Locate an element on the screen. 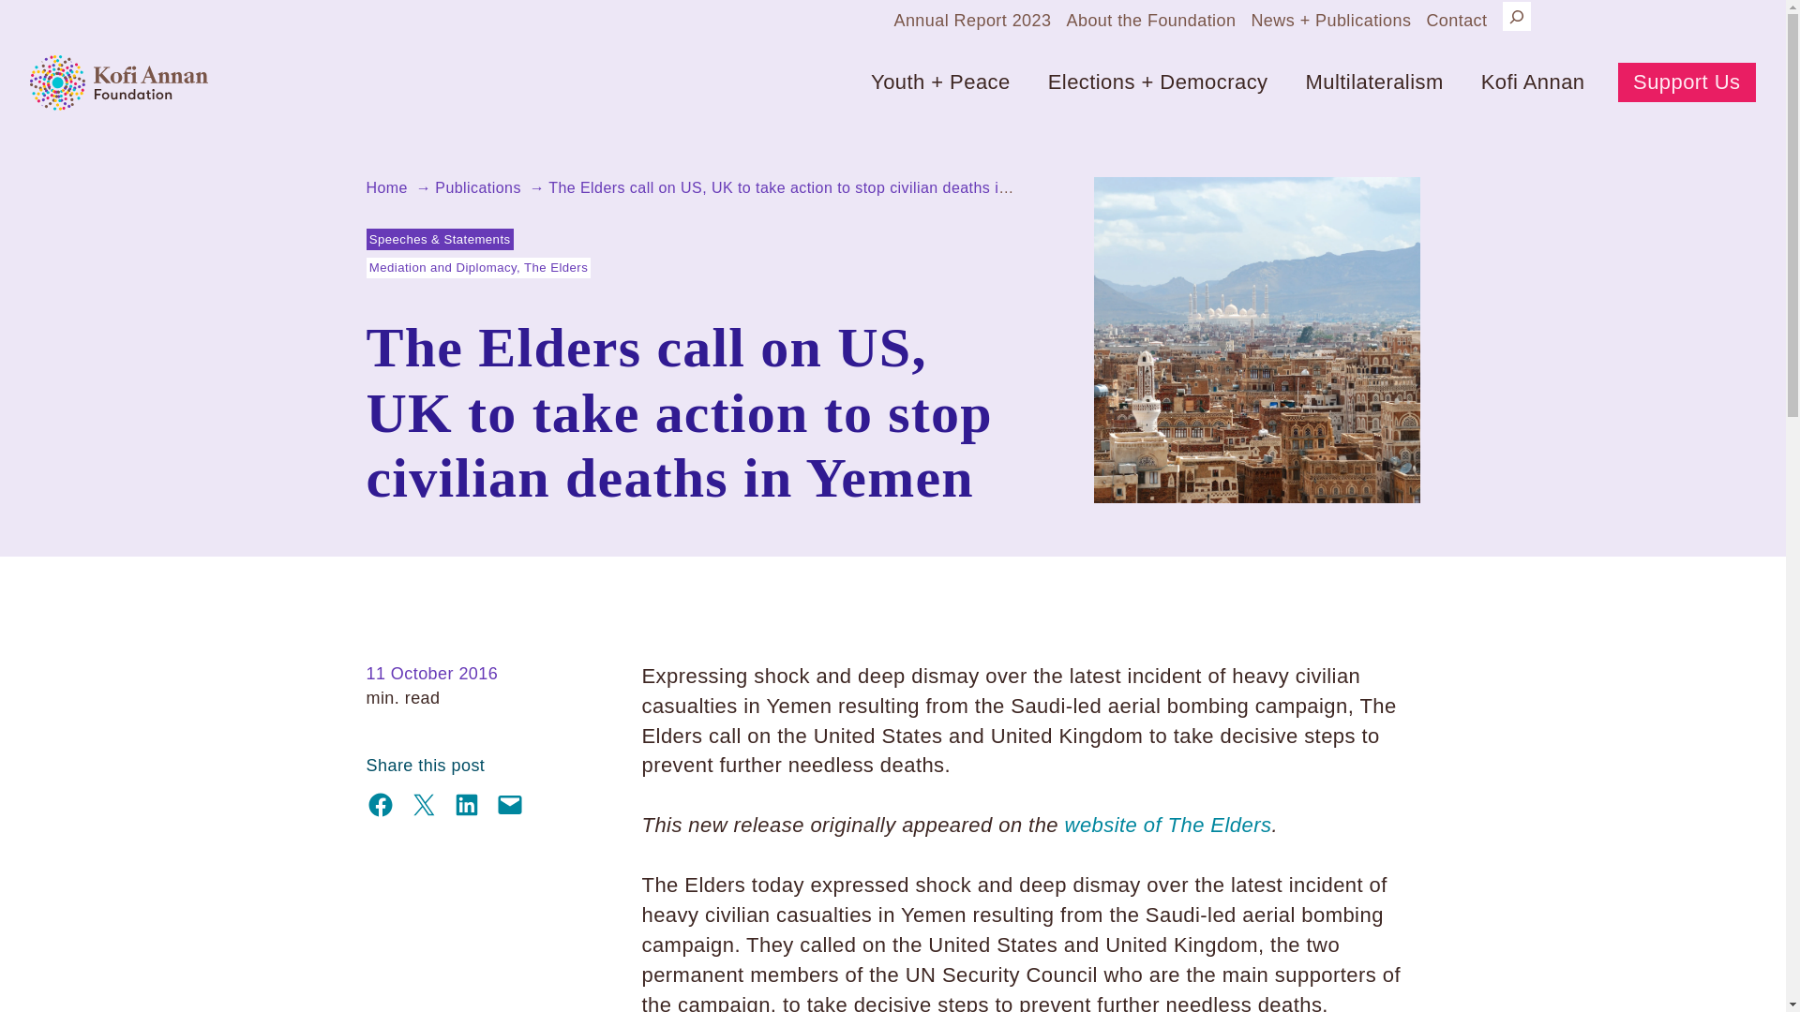  Annual Report 2023 is located at coordinates (971, 20).